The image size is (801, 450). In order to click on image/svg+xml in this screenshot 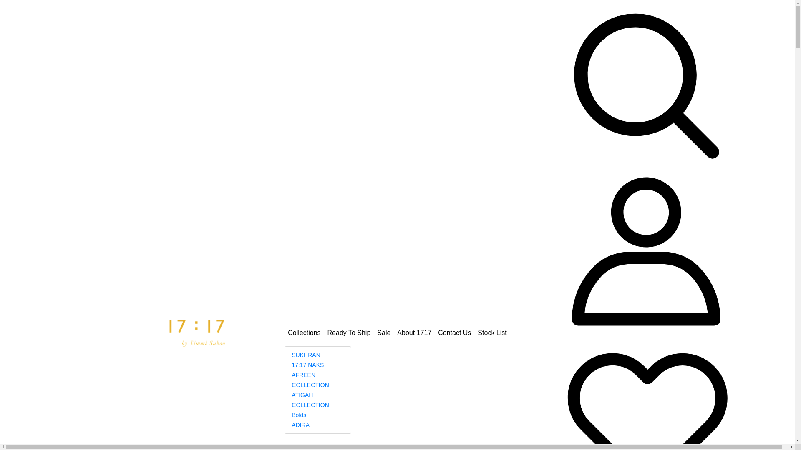, I will do `click(646, 82)`.